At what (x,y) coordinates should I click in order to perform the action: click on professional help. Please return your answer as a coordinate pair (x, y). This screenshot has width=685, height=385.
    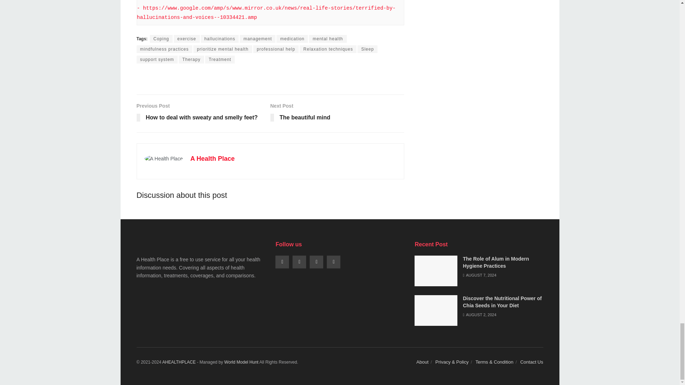
    Looking at the image, I should click on (276, 49).